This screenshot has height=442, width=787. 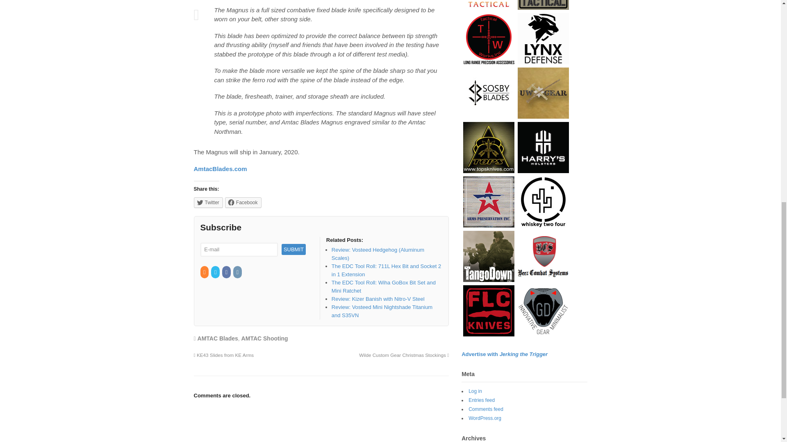 What do you see at coordinates (218, 338) in the screenshot?
I see `AMTAC Blades` at bounding box center [218, 338].